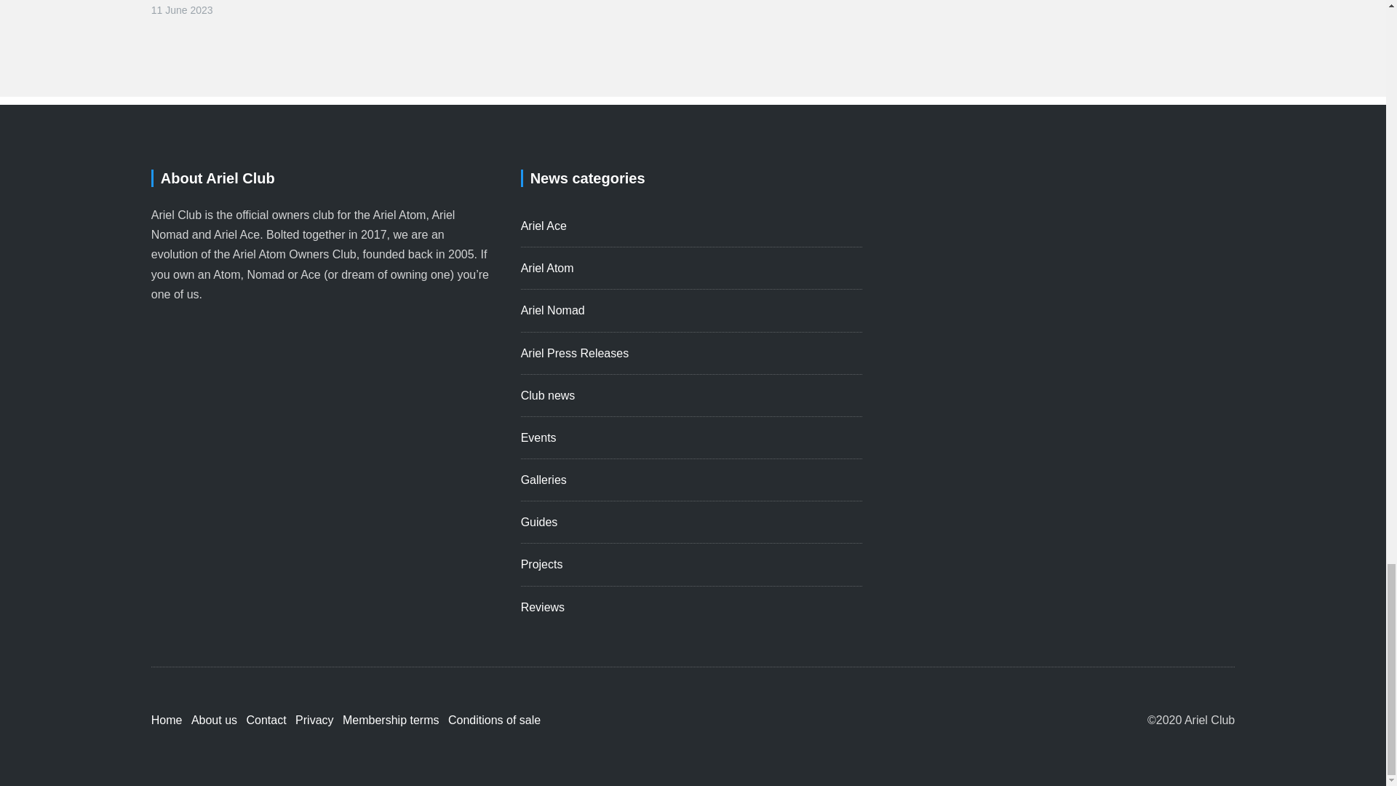 The height and width of the screenshot is (786, 1397). Describe the element at coordinates (212, 1) in the screenshot. I see `Castle - Stormed!` at that location.